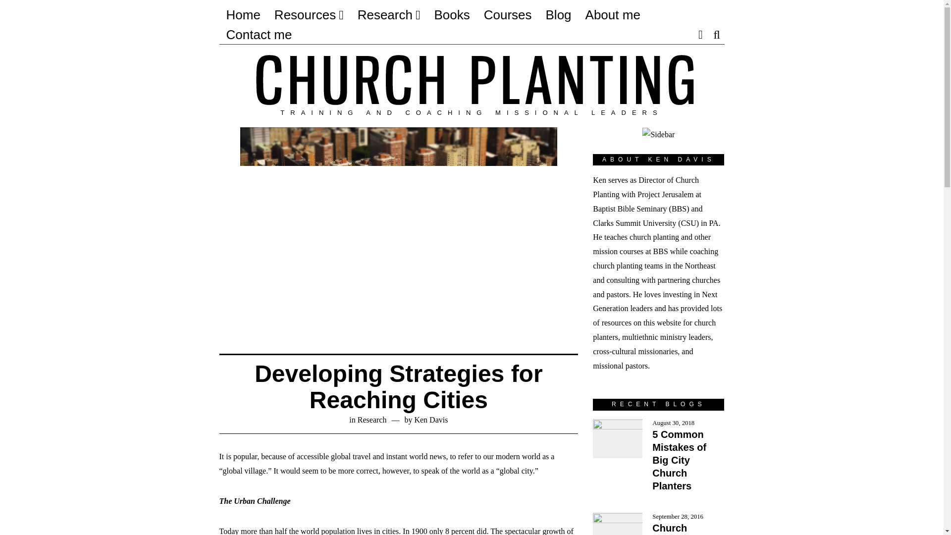 Image resolution: width=951 pixels, height=535 pixels. I want to click on Research, so click(389, 14).